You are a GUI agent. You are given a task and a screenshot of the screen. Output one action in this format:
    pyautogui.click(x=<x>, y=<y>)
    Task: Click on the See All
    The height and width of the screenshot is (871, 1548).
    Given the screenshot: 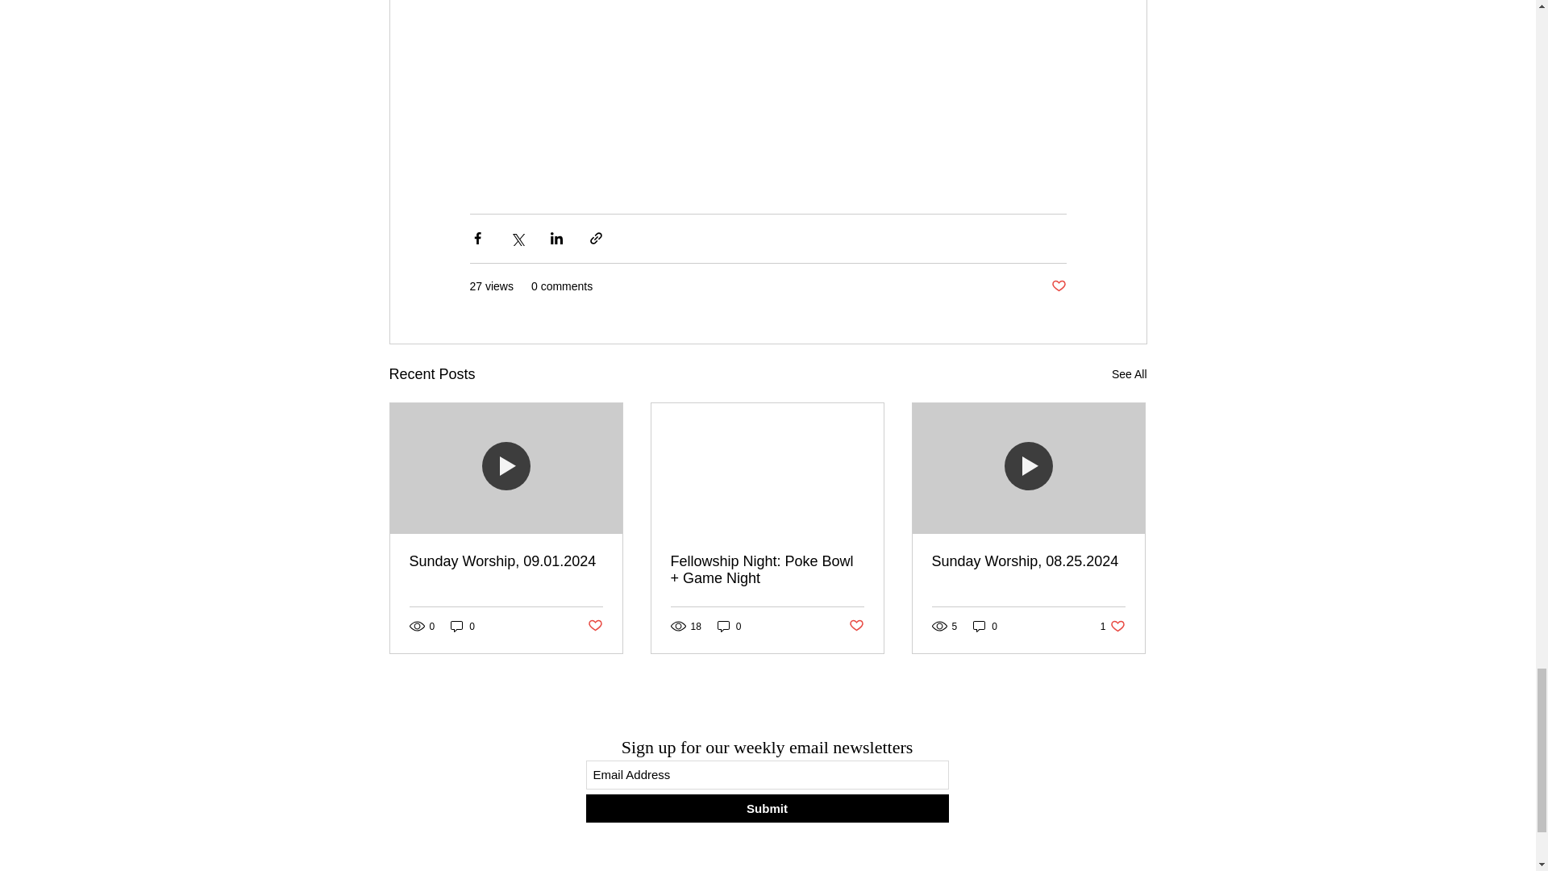 What is the action you would take?
    pyautogui.click(x=1129, y=374)
    